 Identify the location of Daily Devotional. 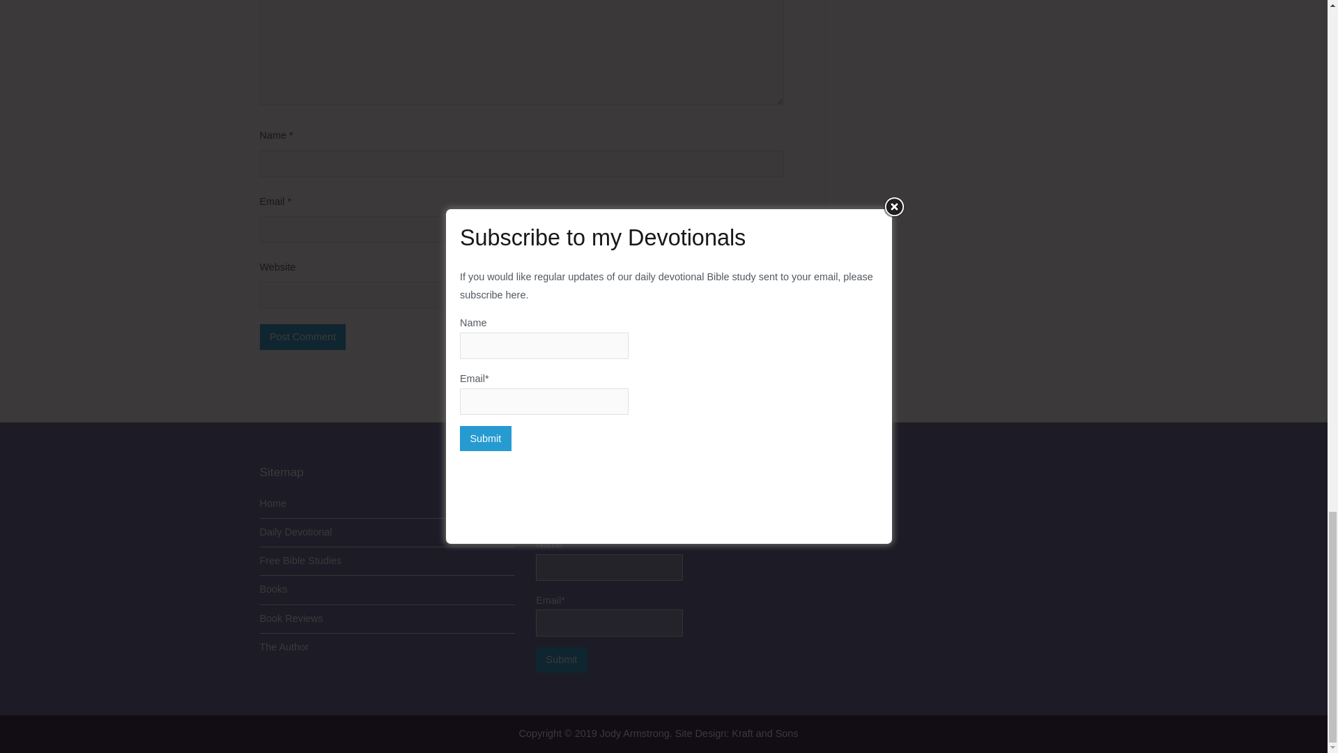
(387, 533).